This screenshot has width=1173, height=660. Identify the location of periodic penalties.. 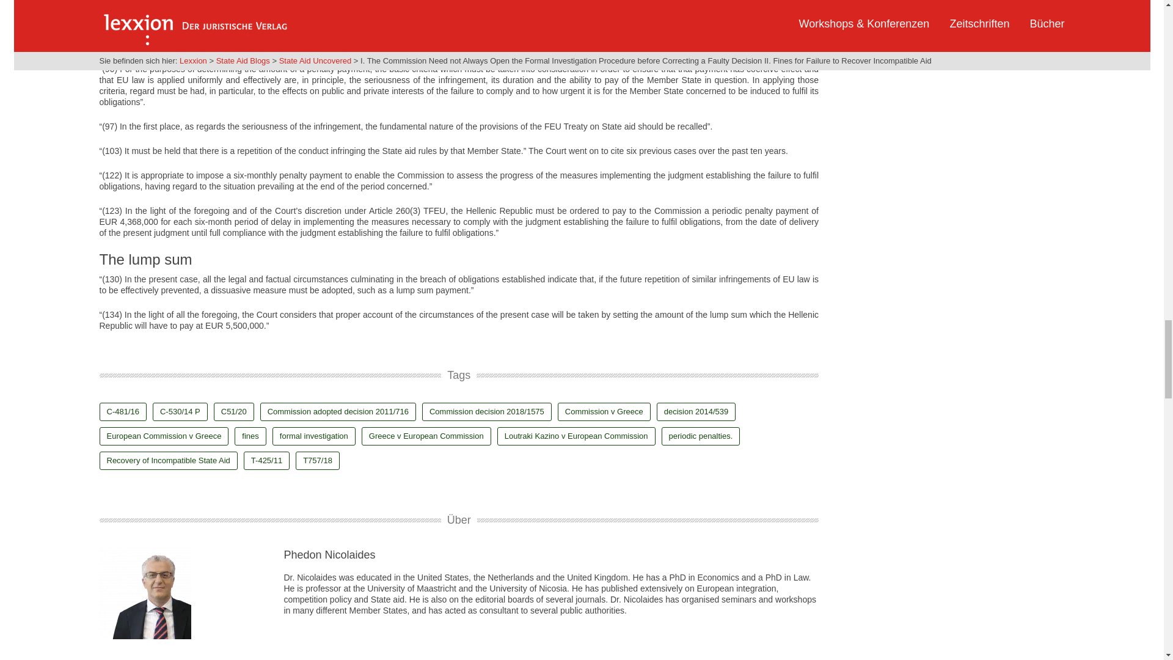
(700, 436).